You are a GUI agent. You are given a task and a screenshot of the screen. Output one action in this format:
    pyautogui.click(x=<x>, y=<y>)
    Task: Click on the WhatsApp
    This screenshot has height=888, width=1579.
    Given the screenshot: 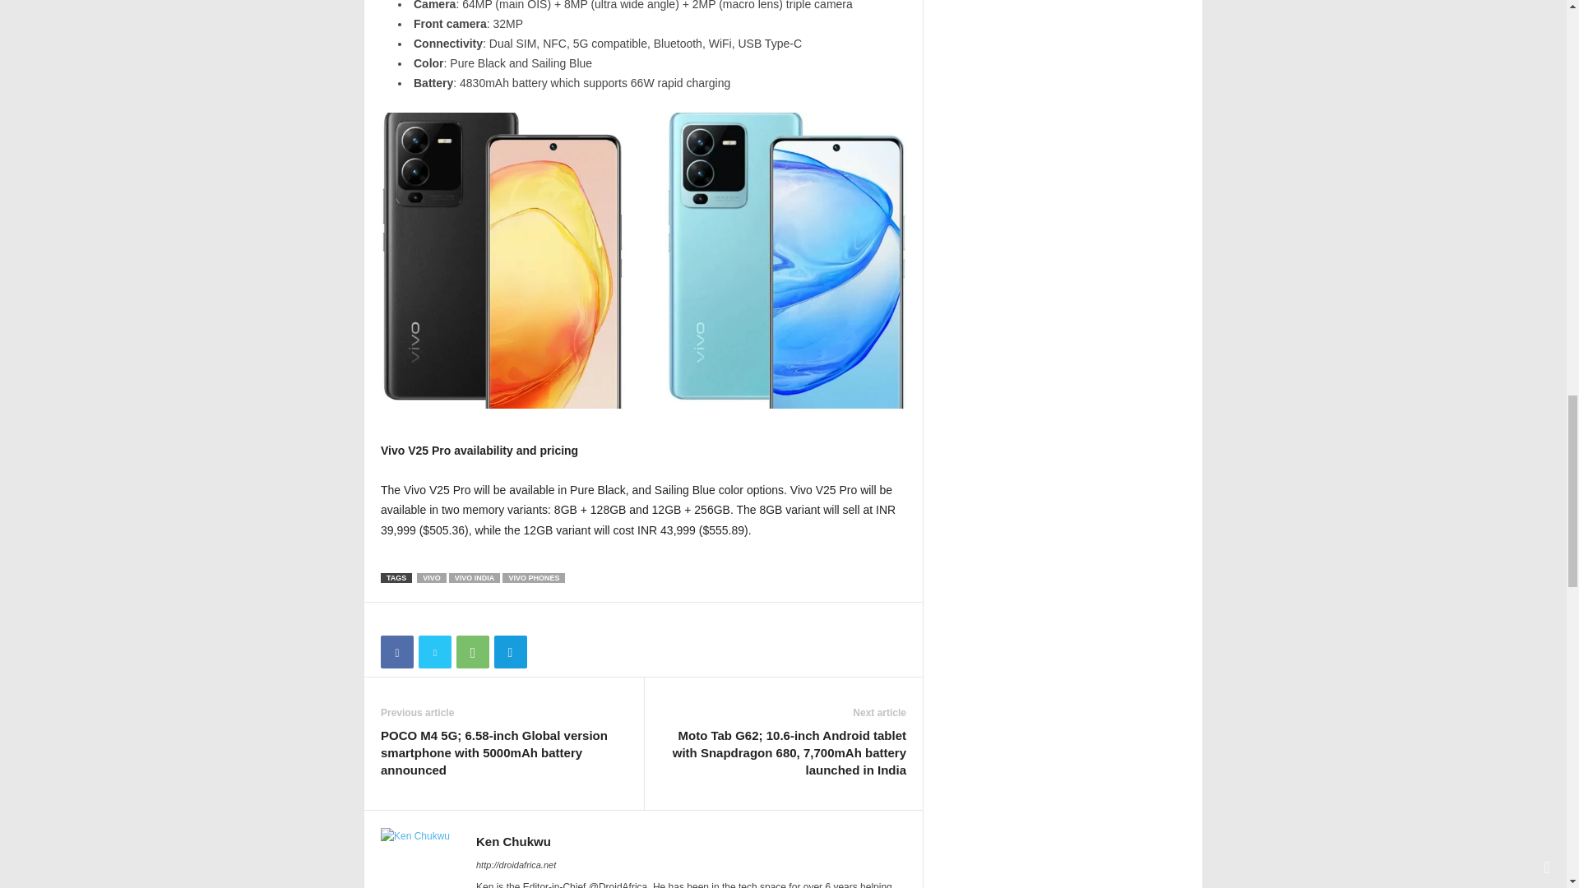 What is the action you would take?
    pyautogui.click(x=472, y=652)
    